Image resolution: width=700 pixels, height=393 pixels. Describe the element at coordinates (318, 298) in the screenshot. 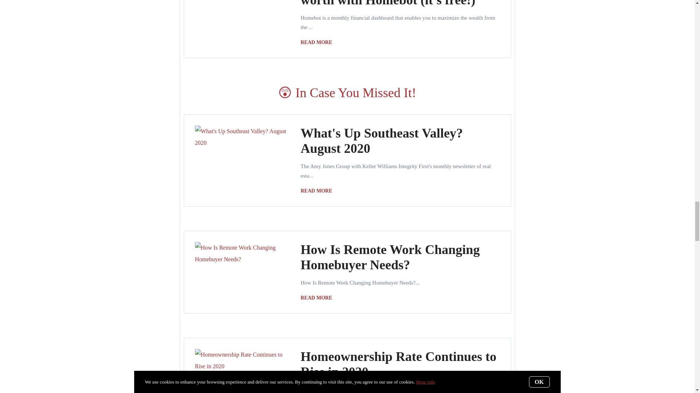

I see `How Is Remote Work Changing Homebuyer Needs?` at that location.